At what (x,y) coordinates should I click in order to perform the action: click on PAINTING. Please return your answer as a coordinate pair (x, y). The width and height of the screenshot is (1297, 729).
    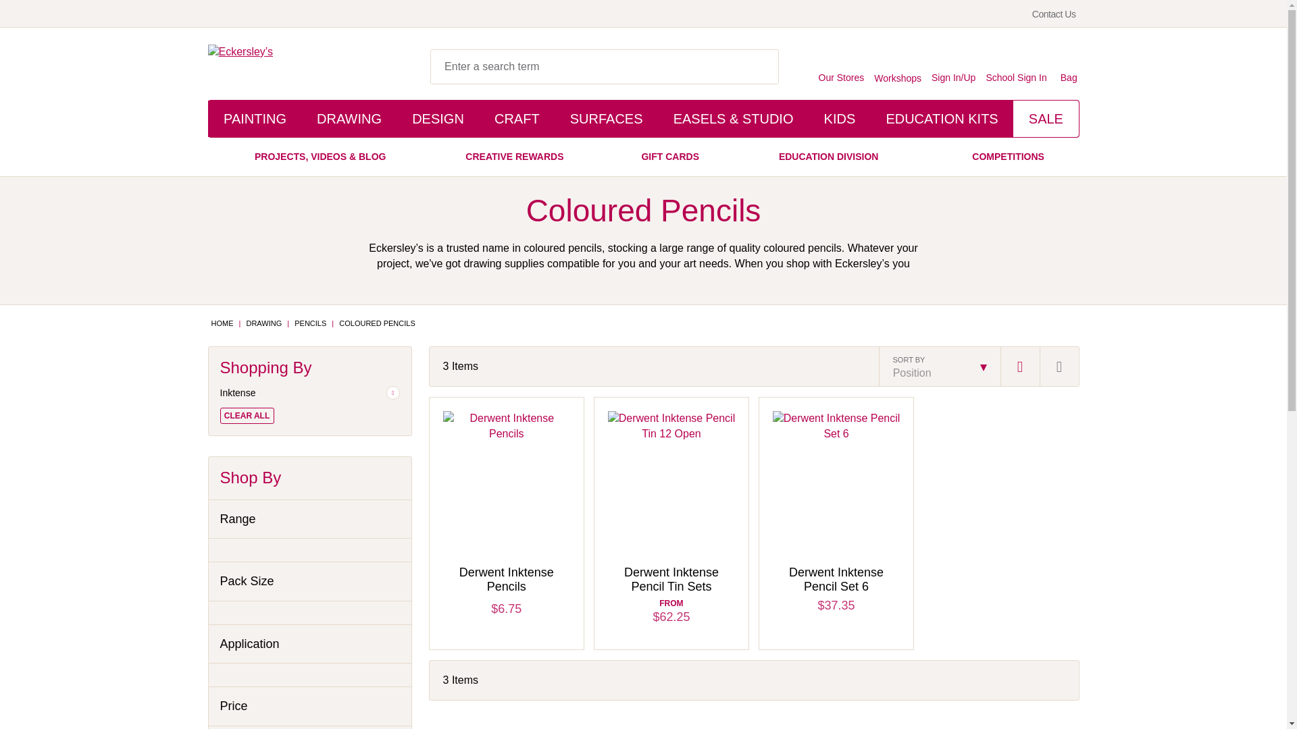
    Looking at the image, I should click on (255, 119).